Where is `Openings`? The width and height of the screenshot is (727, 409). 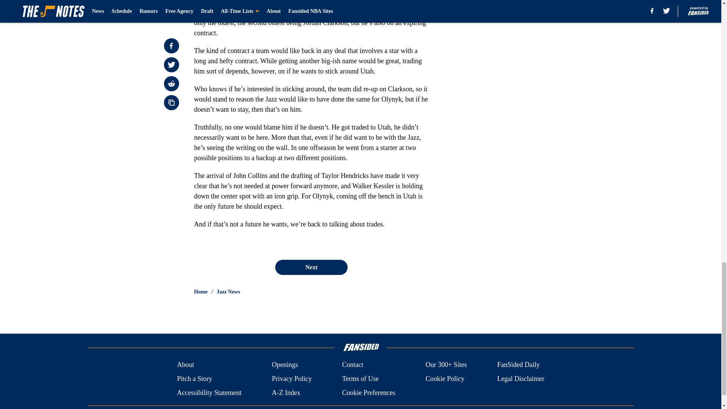
Openings is located at coordinates (285, 365).